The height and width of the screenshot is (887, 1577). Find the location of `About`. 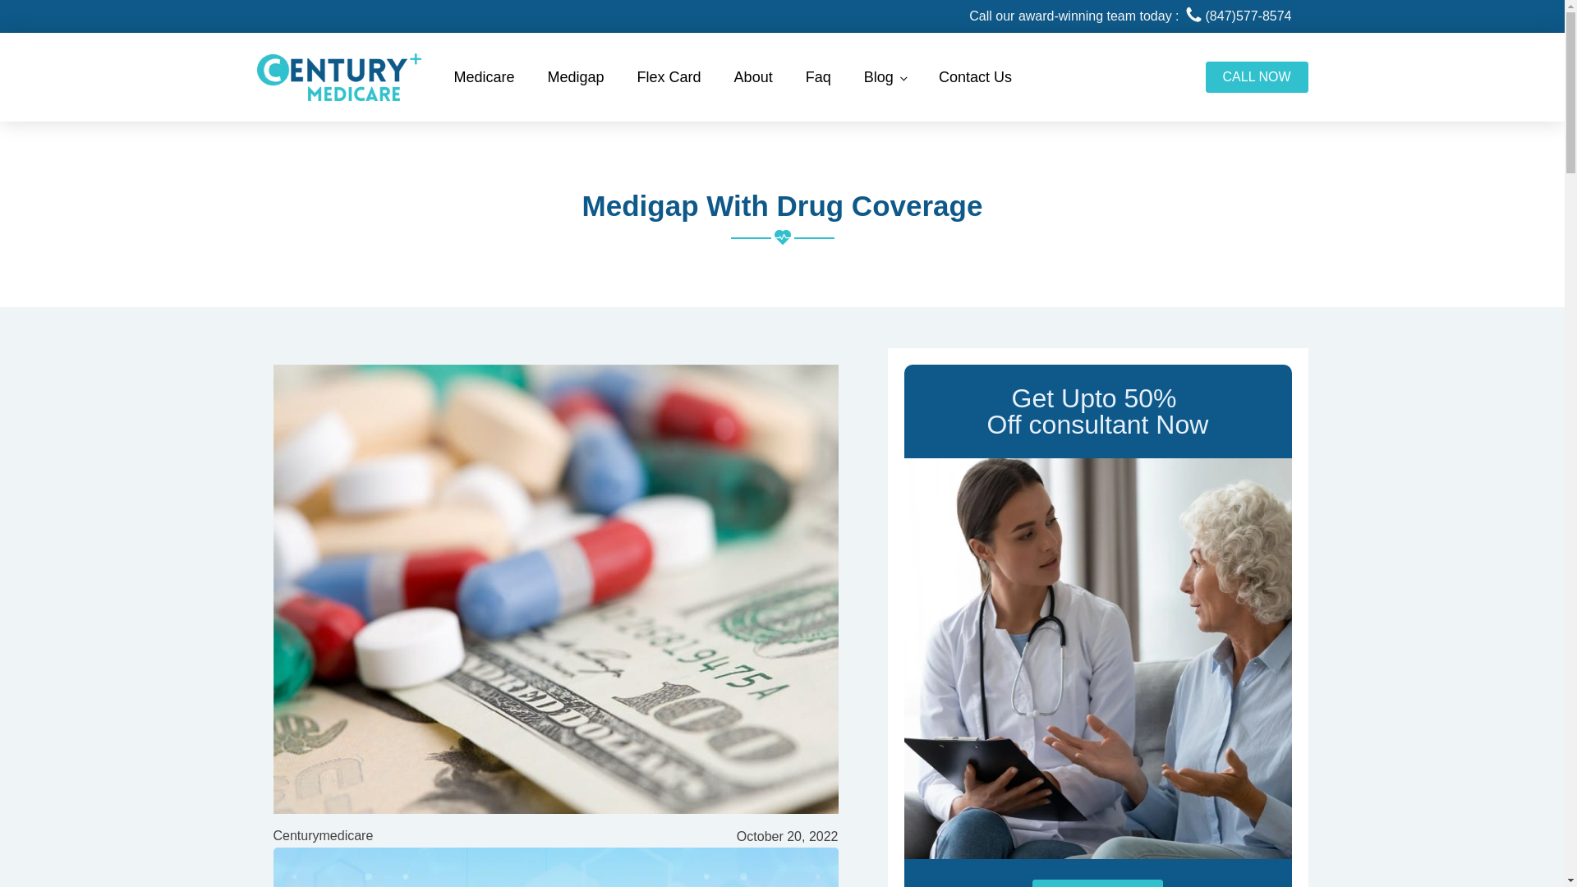

About is located at coordinates (753, 77).